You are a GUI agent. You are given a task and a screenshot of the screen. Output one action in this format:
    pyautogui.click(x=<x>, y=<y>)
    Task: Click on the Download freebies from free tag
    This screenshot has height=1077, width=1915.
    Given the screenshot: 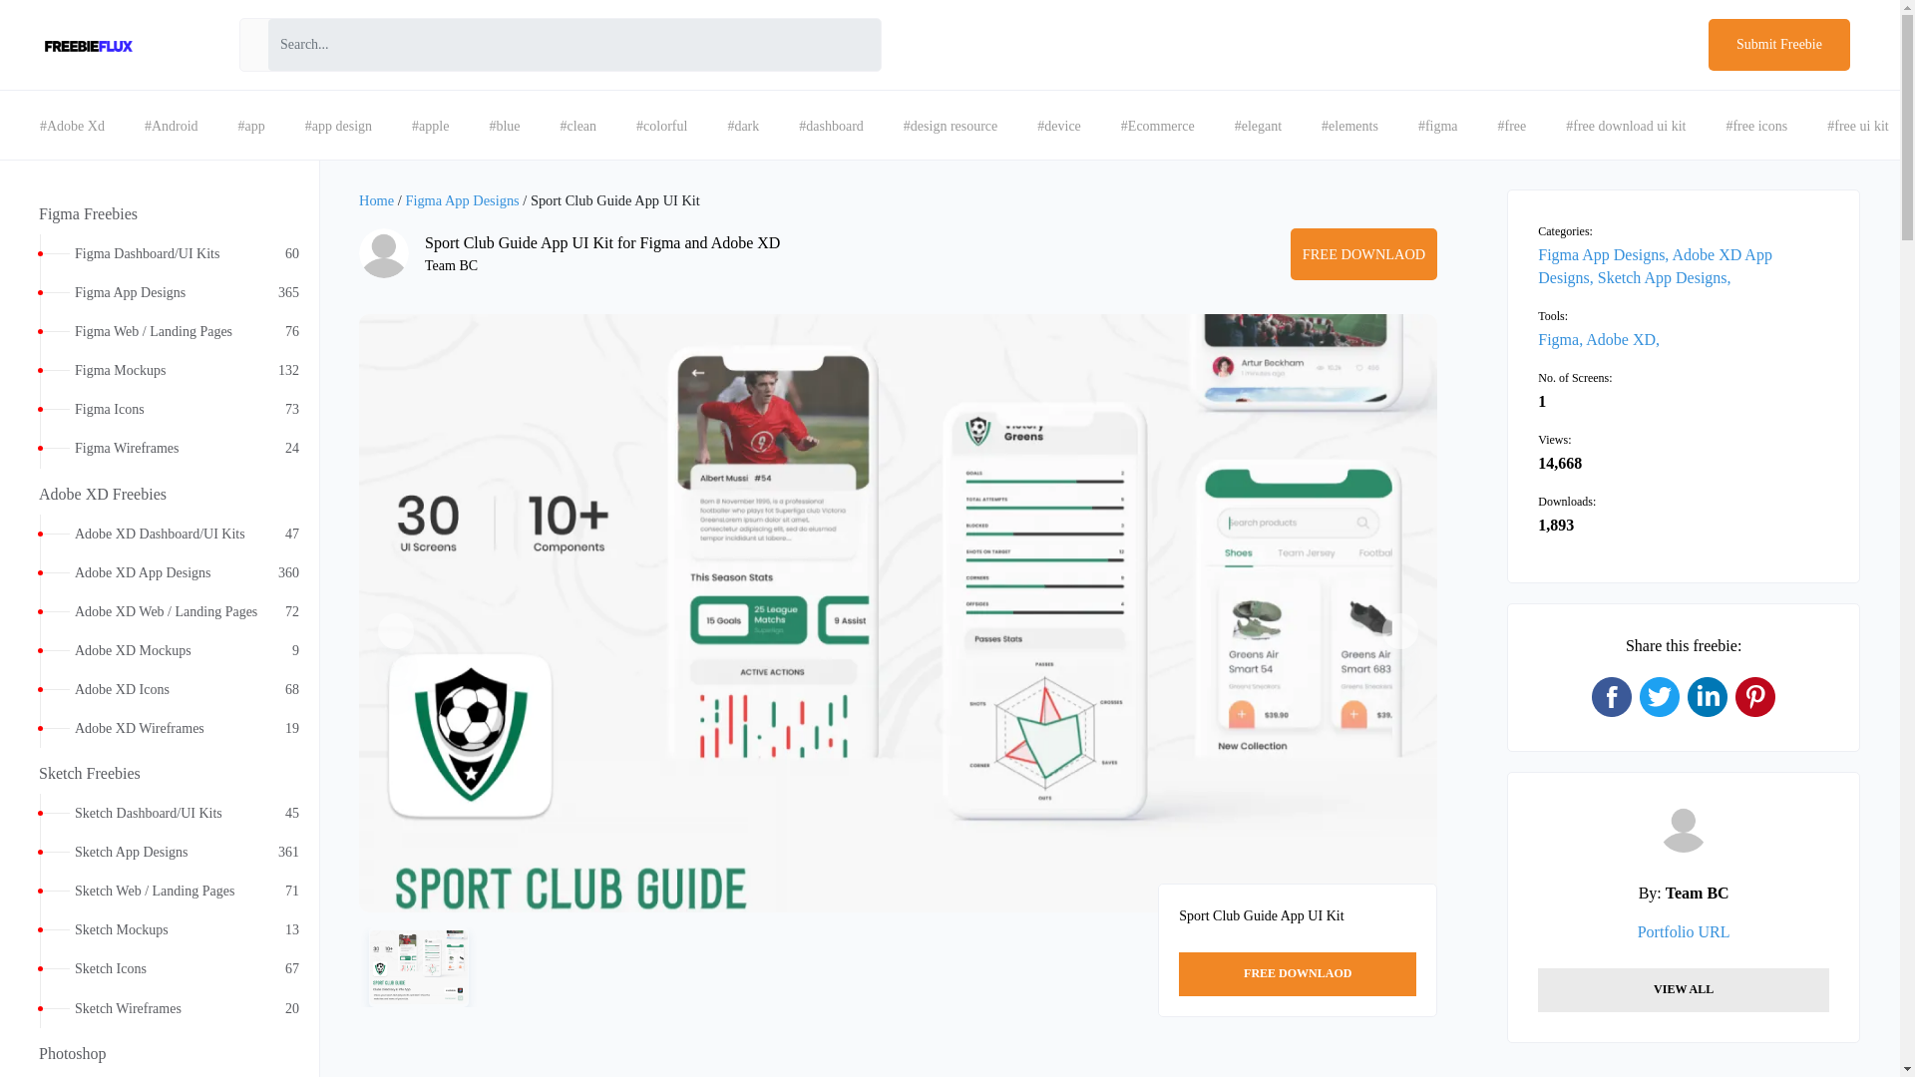 What is the action you would take?
    pyautogui.click(x=1512, y=126)
    